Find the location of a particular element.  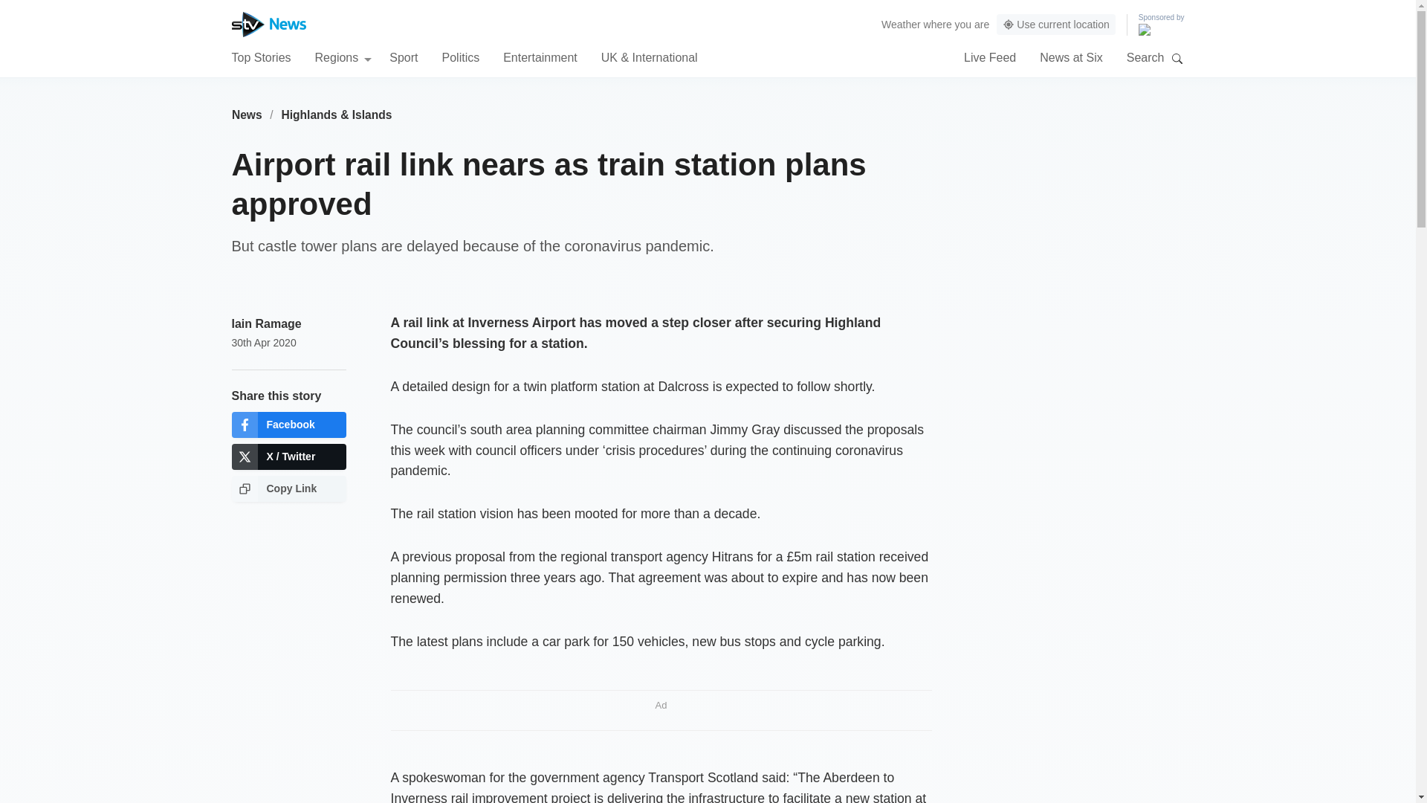

Weather is located at coordinates (901, 24).